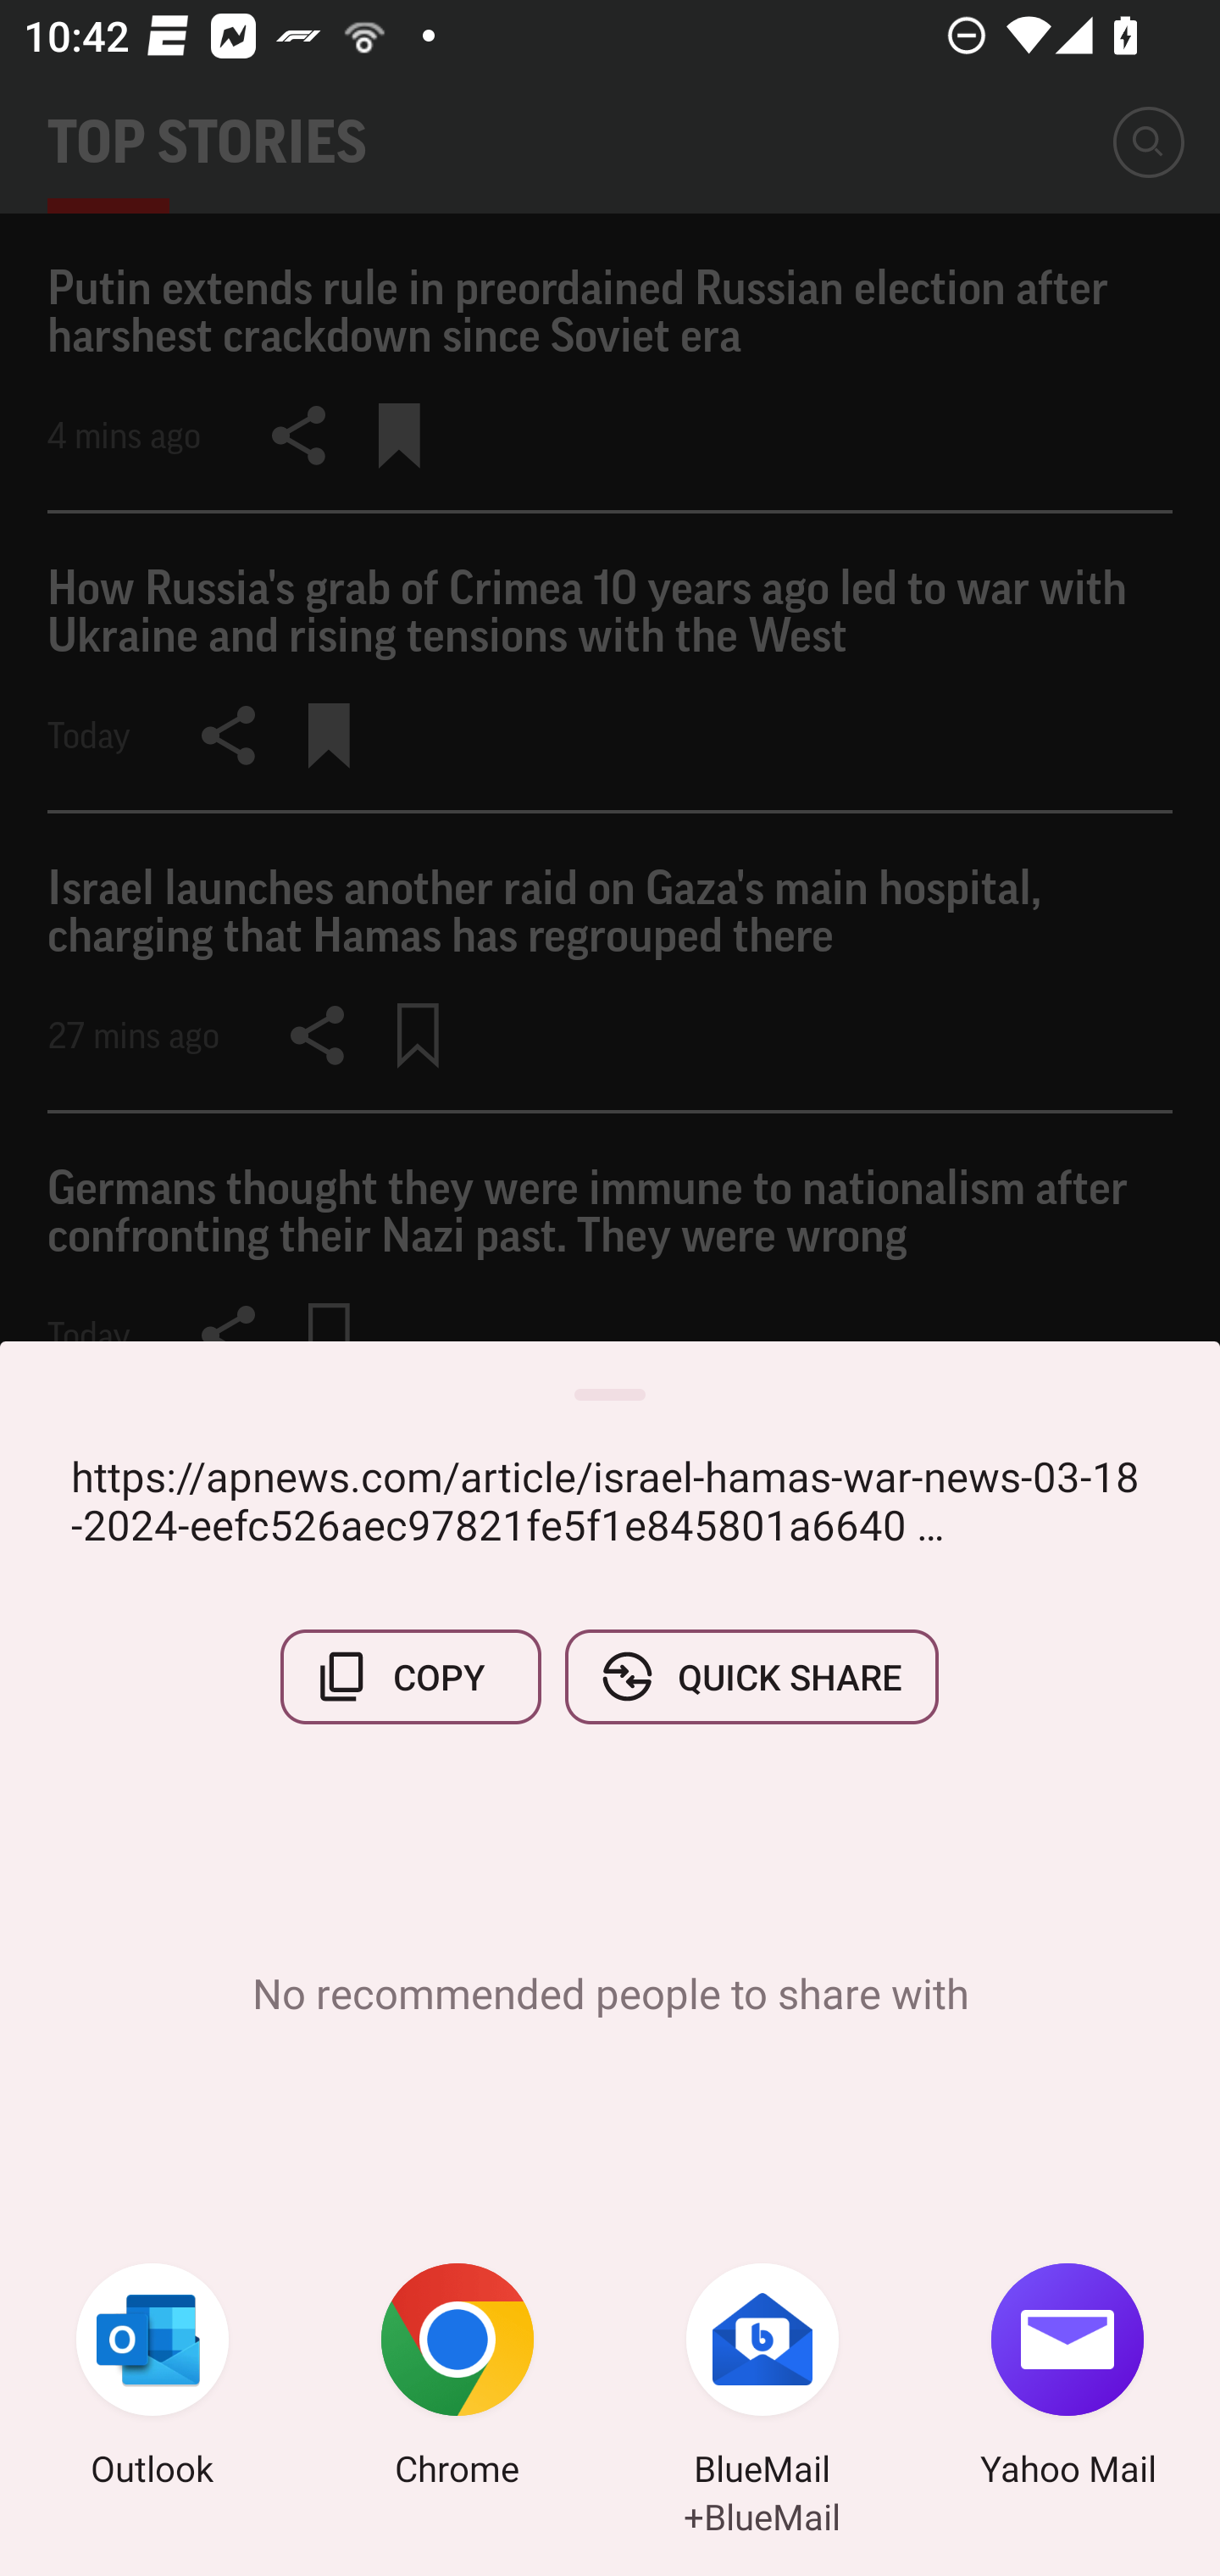  What do you see at coordinates (411, 1676) in the screenshot?
I see `COPY` at bounding box center [411, 1676].